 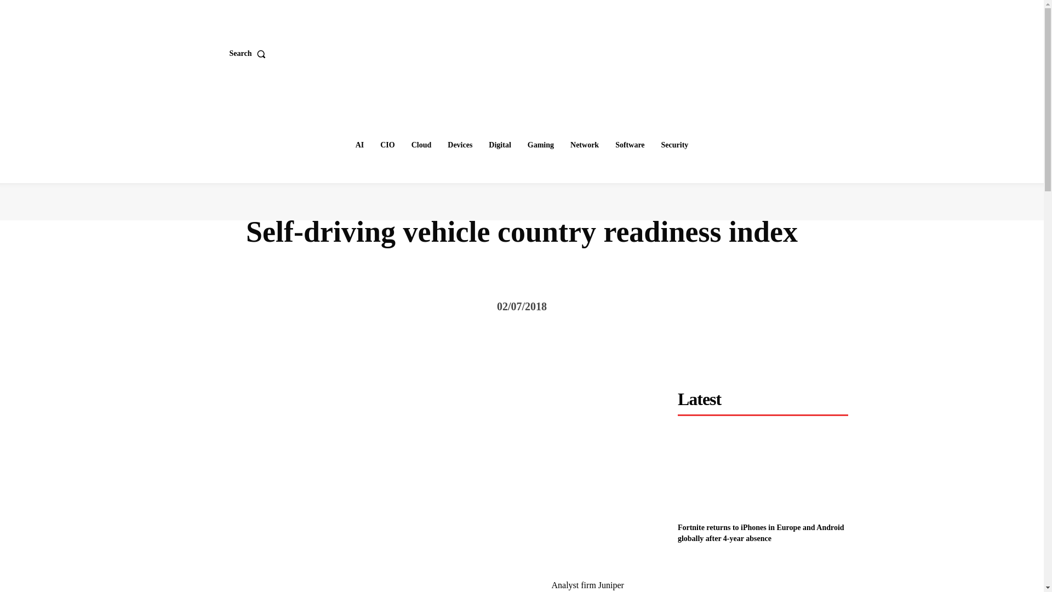 I want to click on CIO, so click(x=387, y=145).